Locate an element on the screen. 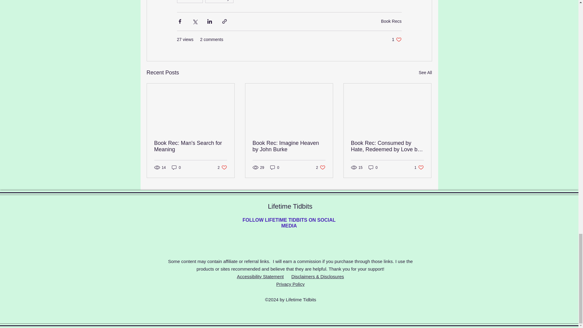 Image resolution: width=583 pixels, height=328 pixels. nonfiction is located at coordinates (189, 1).